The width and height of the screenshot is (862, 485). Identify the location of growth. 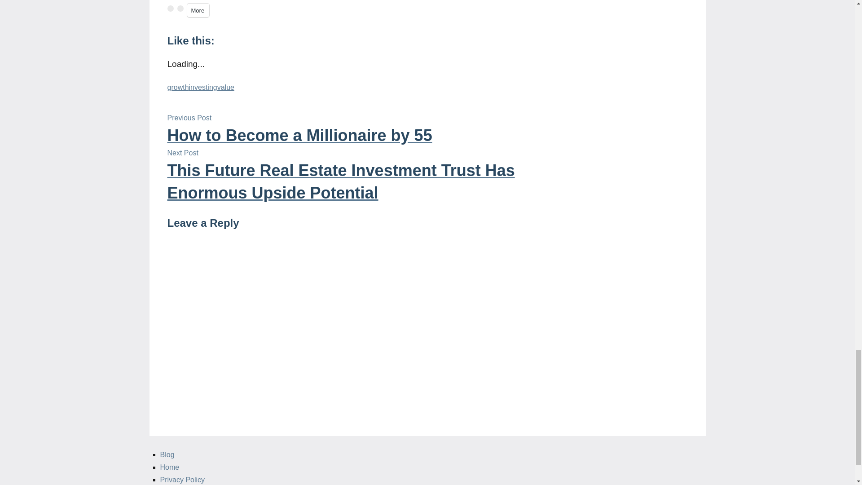
(178, 87).